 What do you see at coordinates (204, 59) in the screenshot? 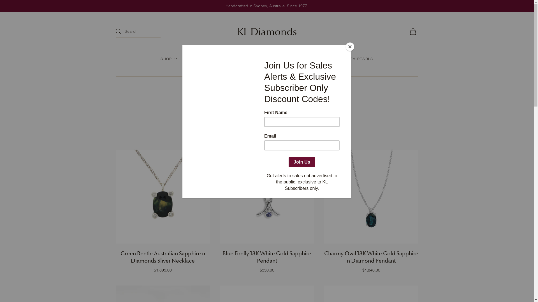
I see `COLLECTIONS` at bounding box center [204, 59].